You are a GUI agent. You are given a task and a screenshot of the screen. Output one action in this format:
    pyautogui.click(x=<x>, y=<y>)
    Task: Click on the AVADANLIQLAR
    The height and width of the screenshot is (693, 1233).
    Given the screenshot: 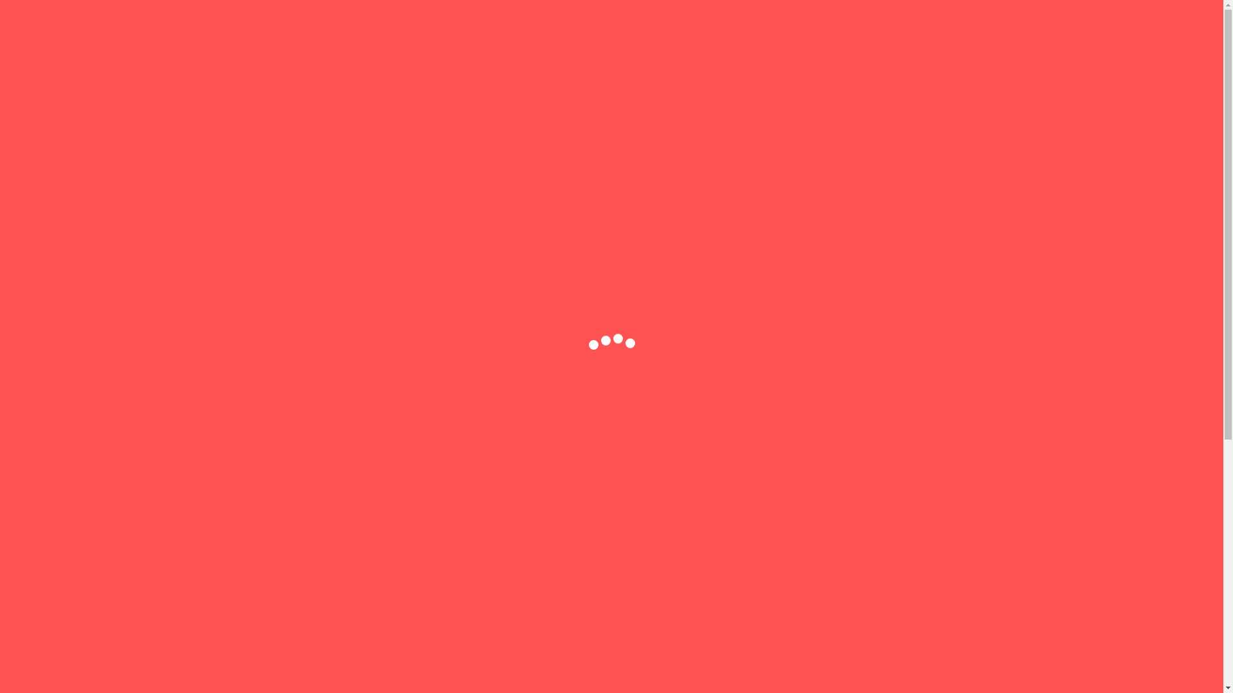 What is the action you would take?
    pyautogui.click(x=655, y=69)
    